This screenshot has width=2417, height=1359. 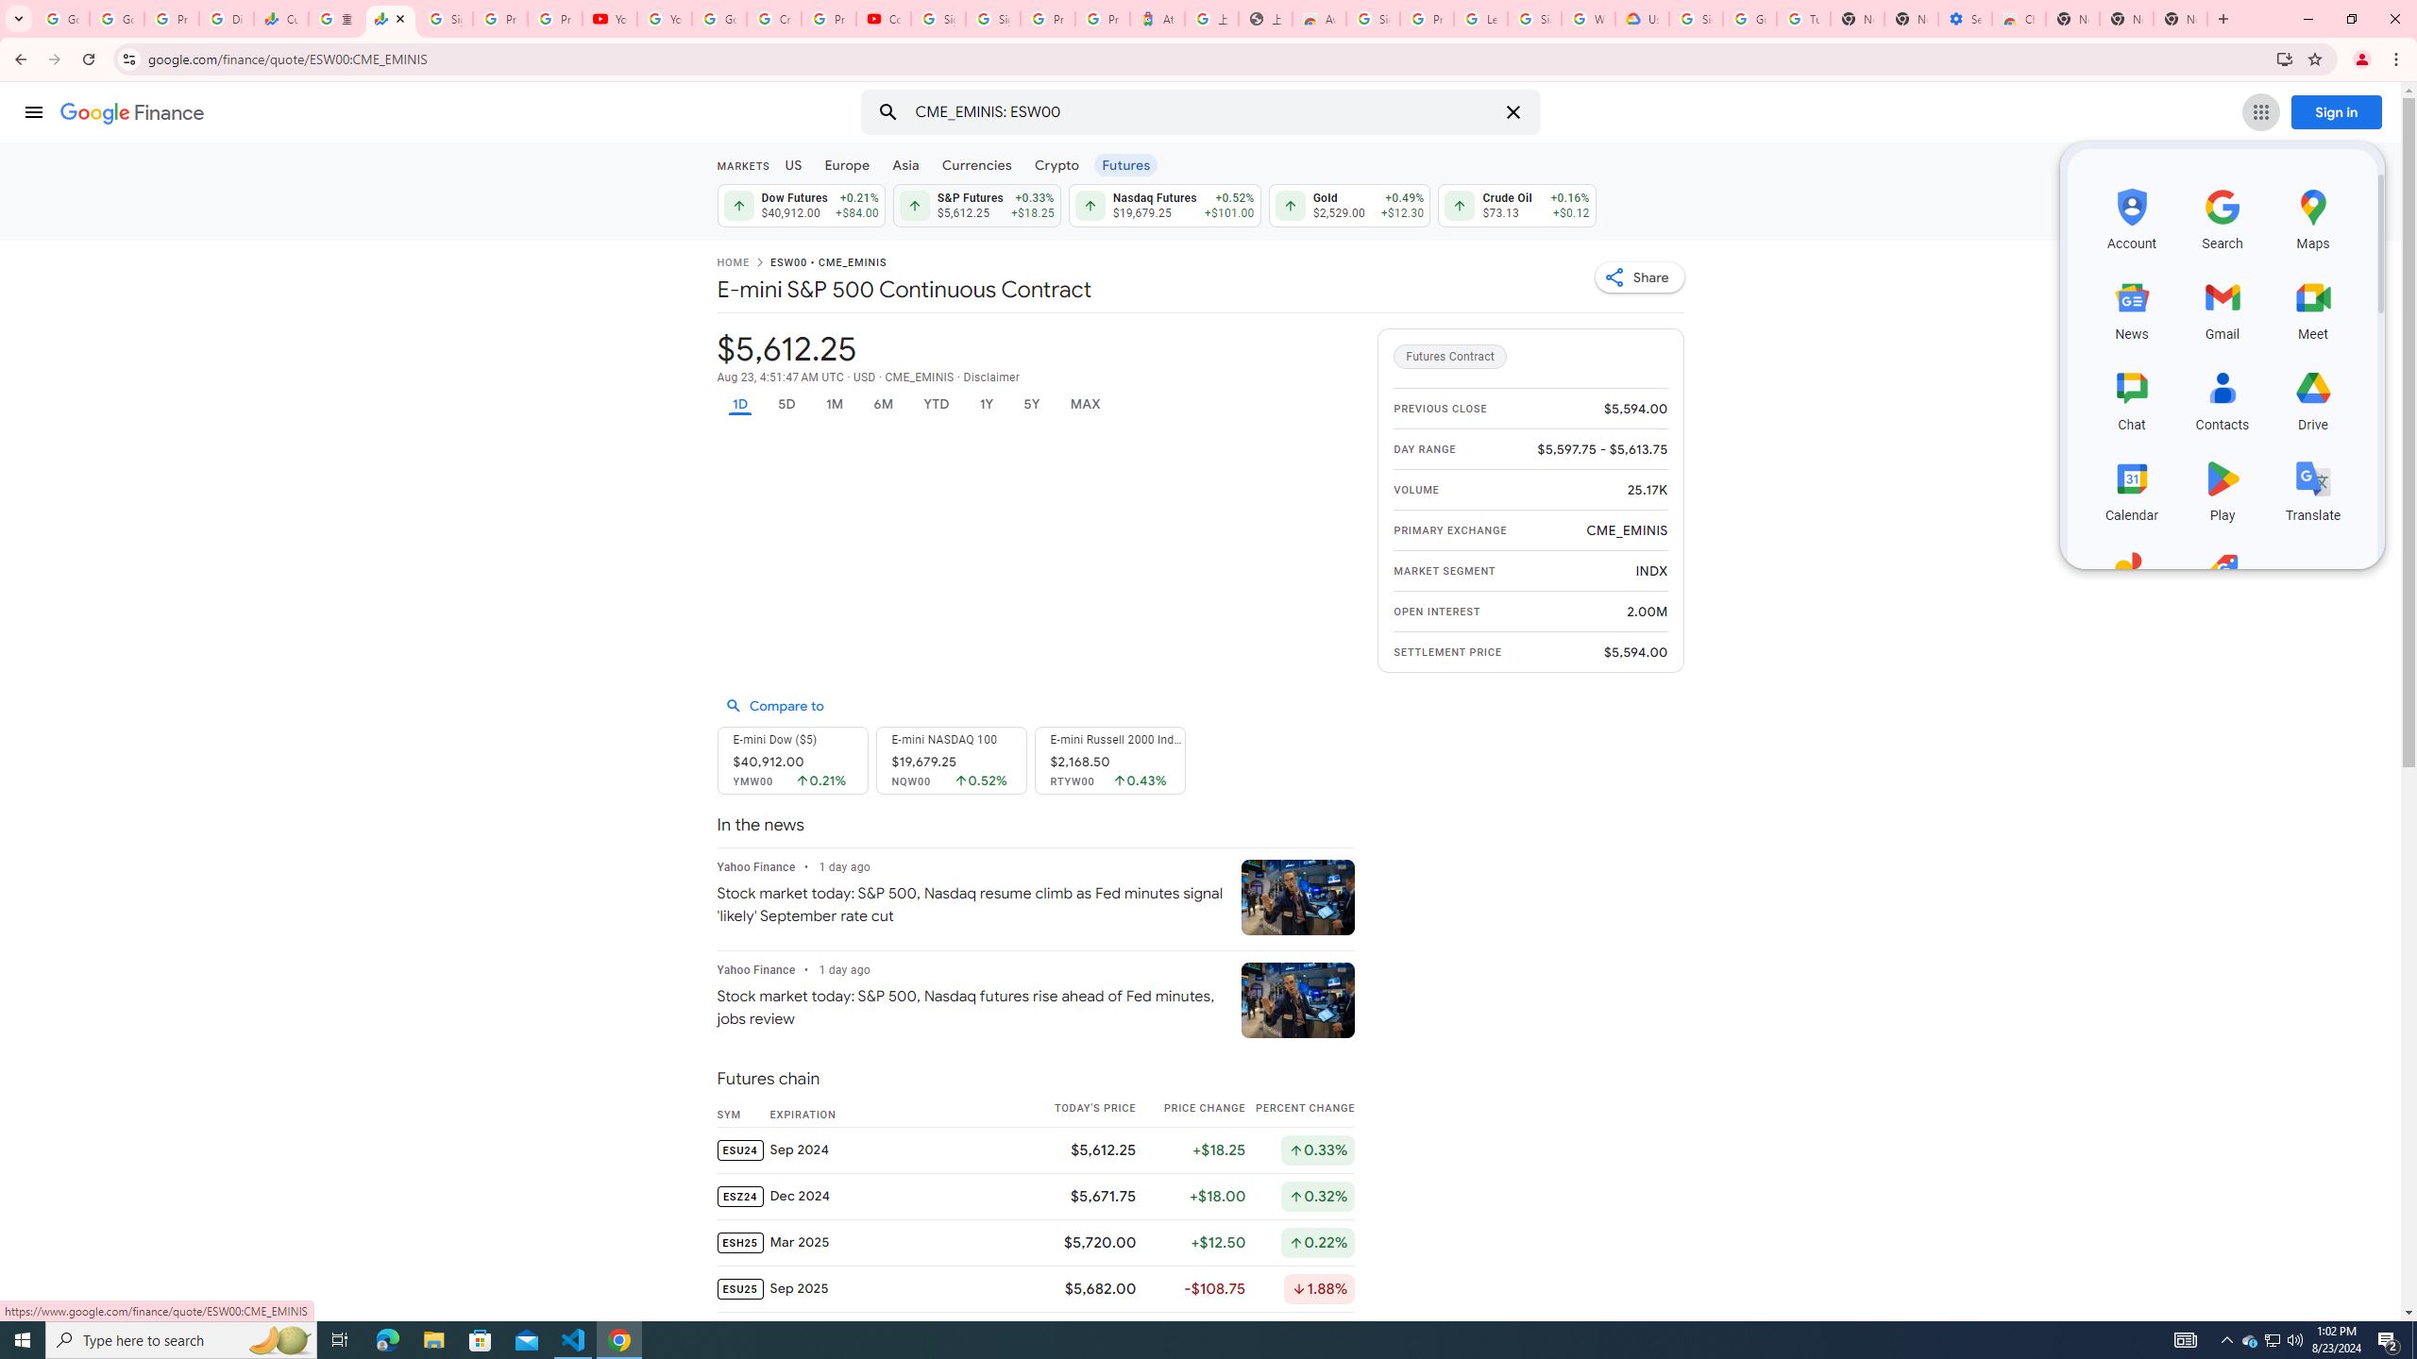 I want to click on Chrome Web Store - Accessibility extensions, so click(x=2019, y=19).